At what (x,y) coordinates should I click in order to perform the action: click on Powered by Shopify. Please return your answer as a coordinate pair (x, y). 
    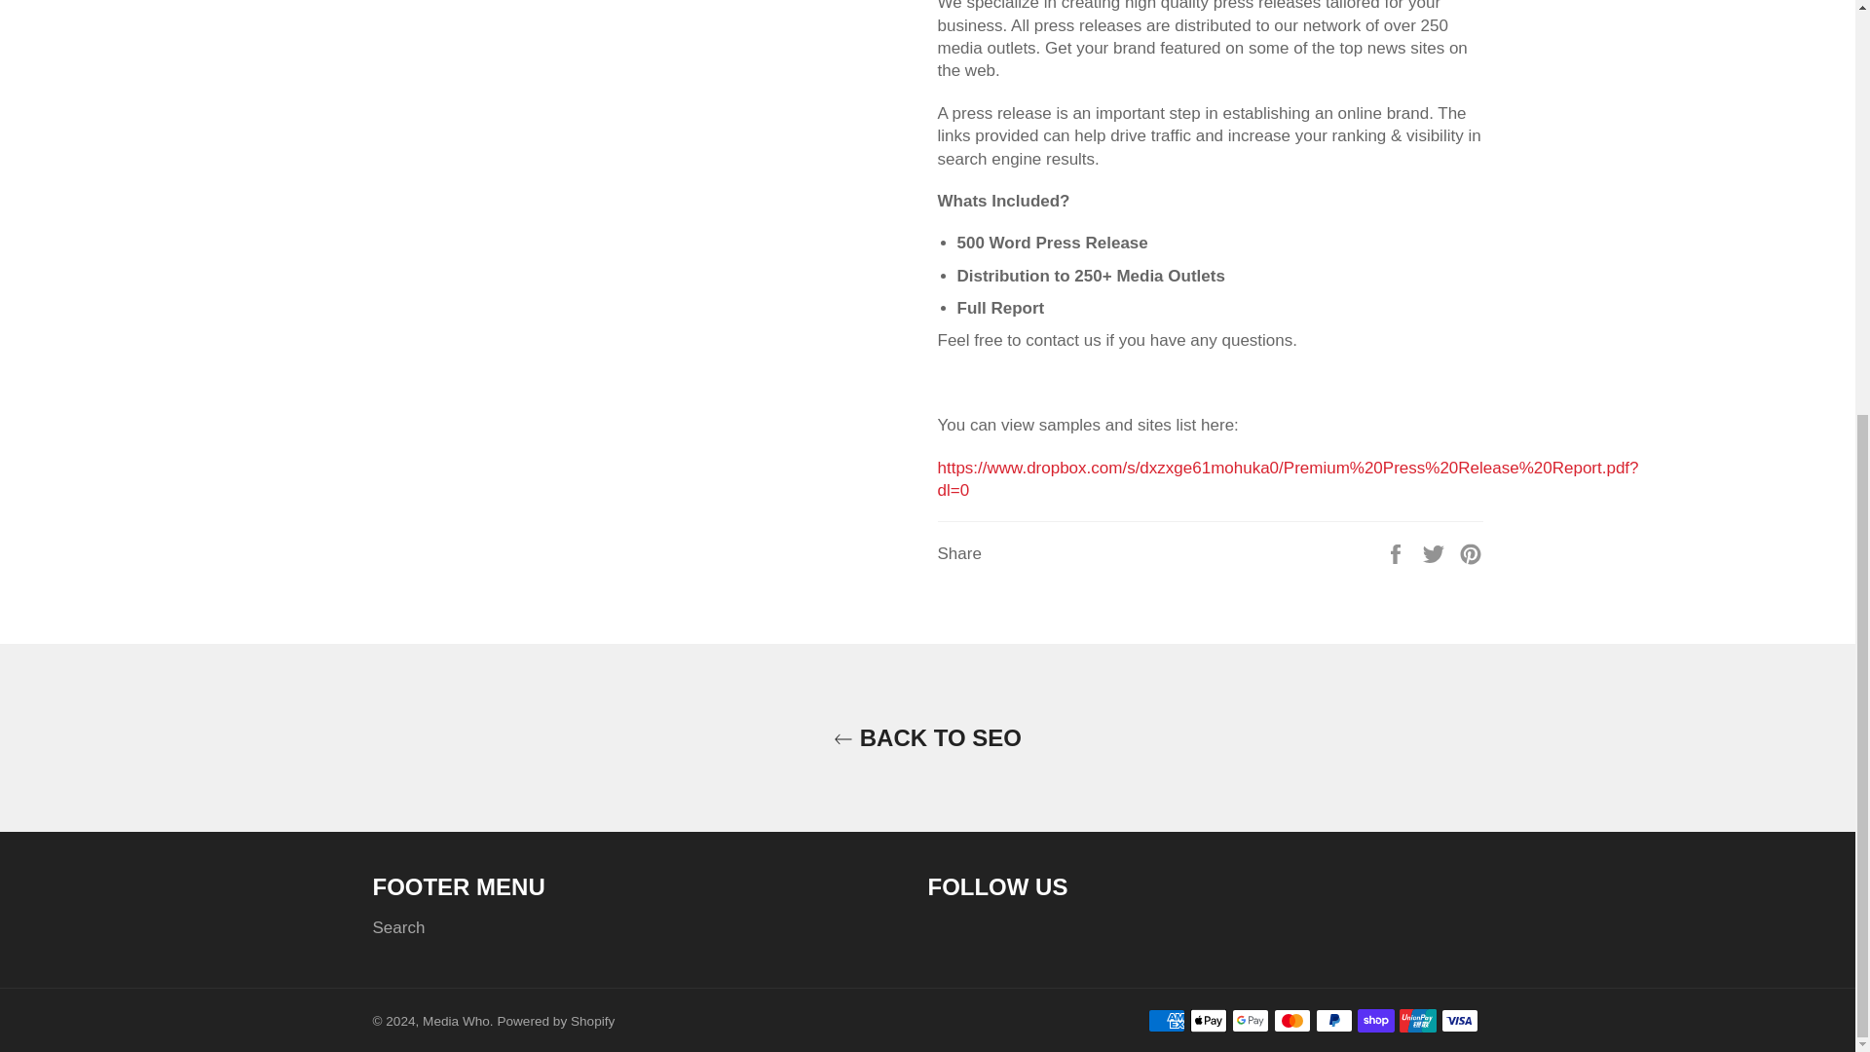
    Looking at the image, I should click on (555, 1021).